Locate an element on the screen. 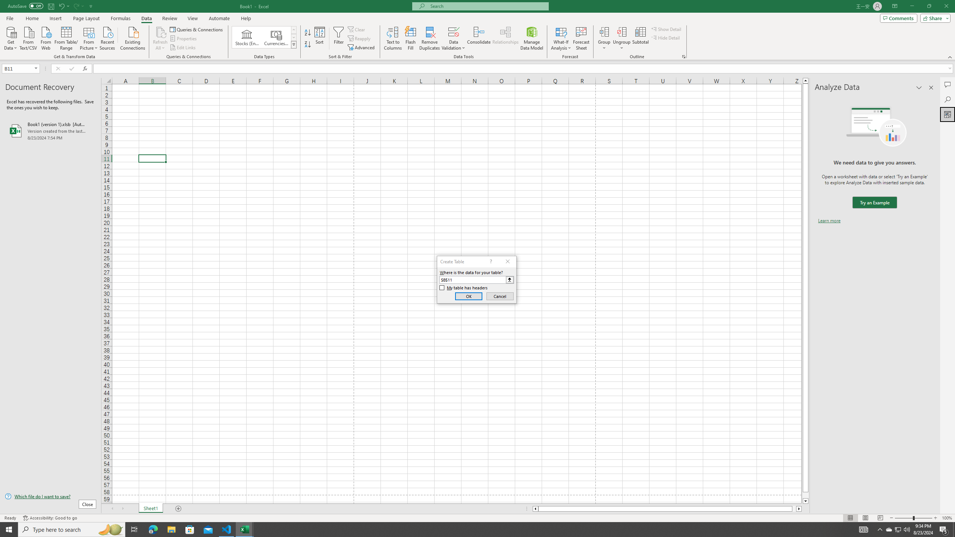  Page down is located at coordinates (805, 495).